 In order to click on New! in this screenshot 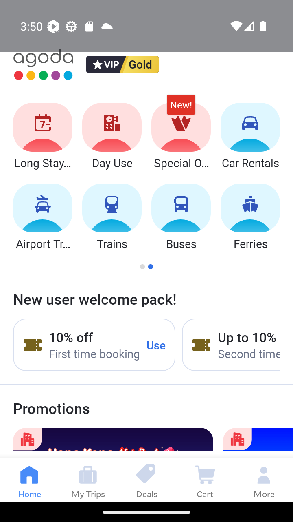, I will do `click(181, 108)`.